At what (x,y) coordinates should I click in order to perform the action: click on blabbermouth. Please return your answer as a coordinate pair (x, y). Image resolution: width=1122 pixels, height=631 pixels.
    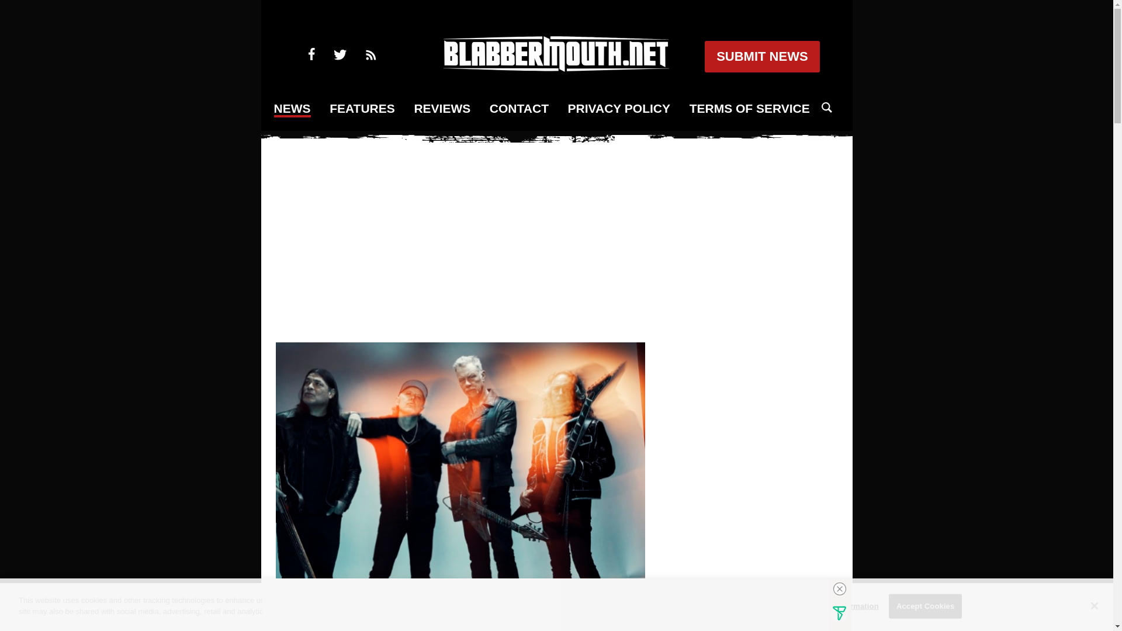
    Looking at the image, I should click on (556, 68).